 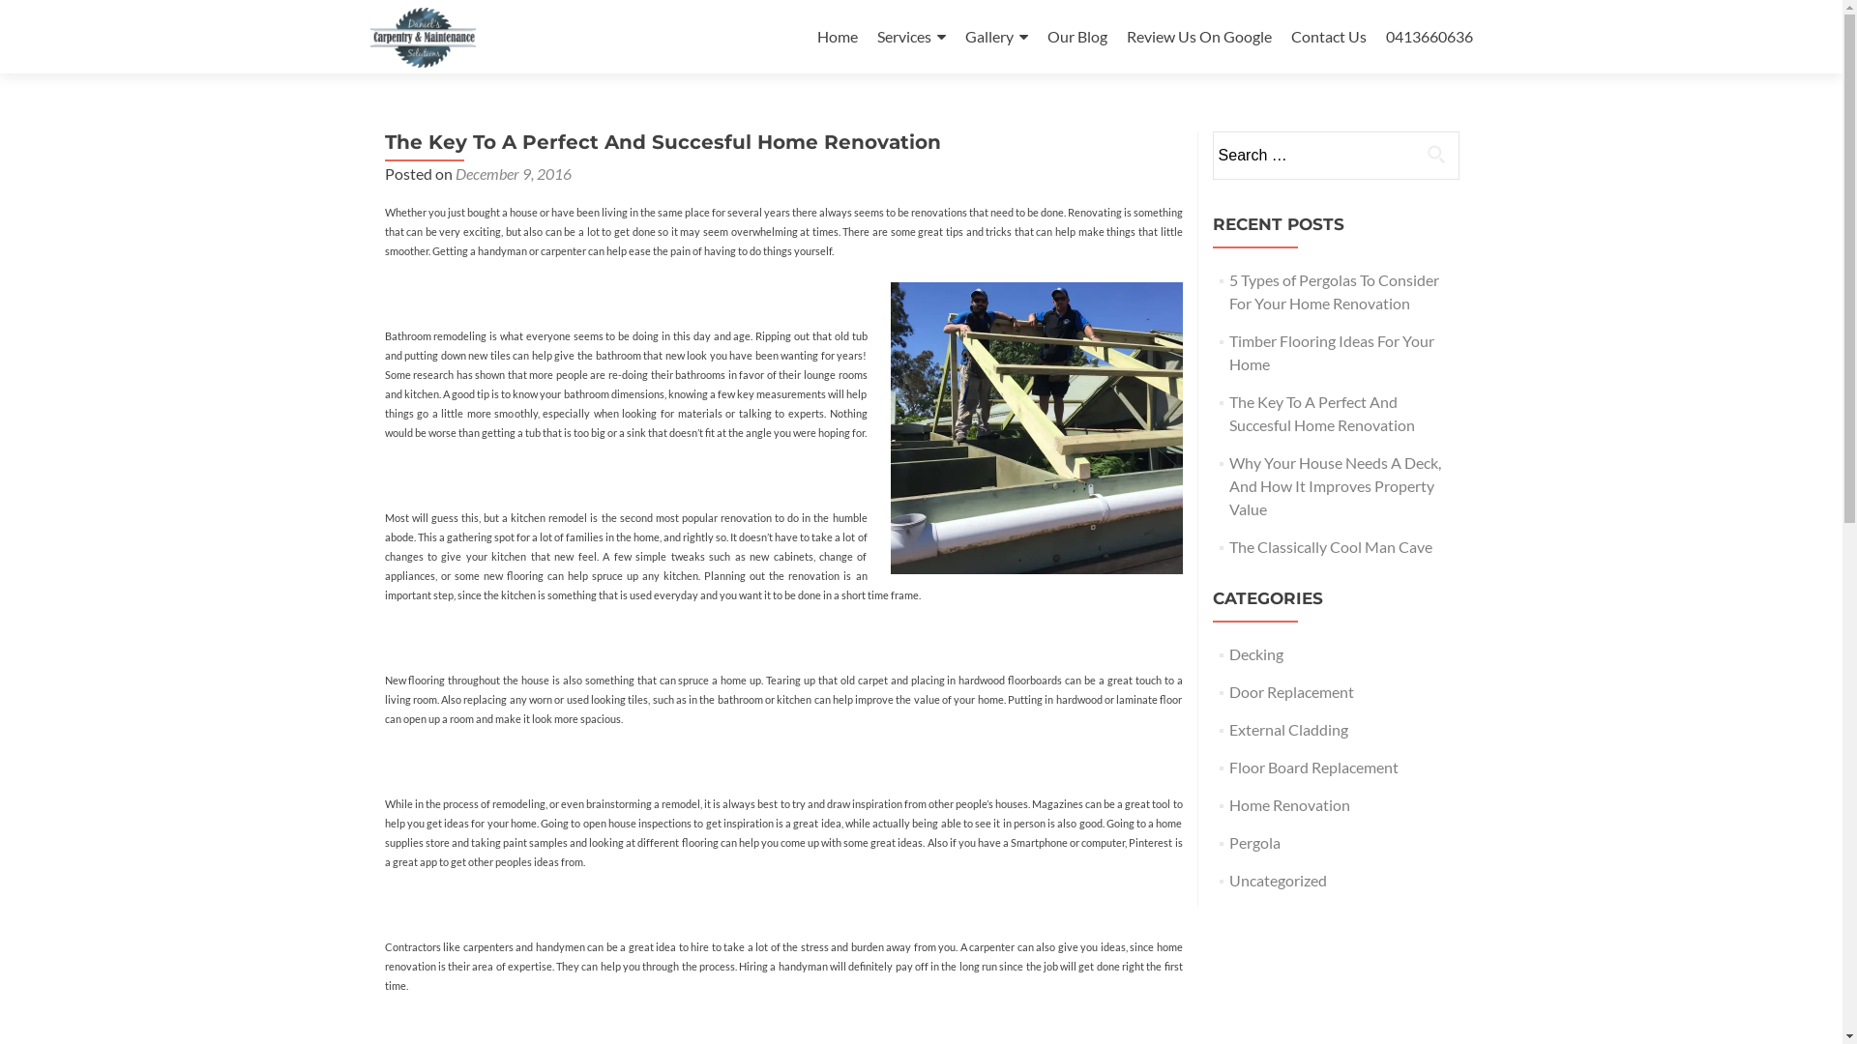 I want to click on External Cladding, so click(x=1288, y=729).